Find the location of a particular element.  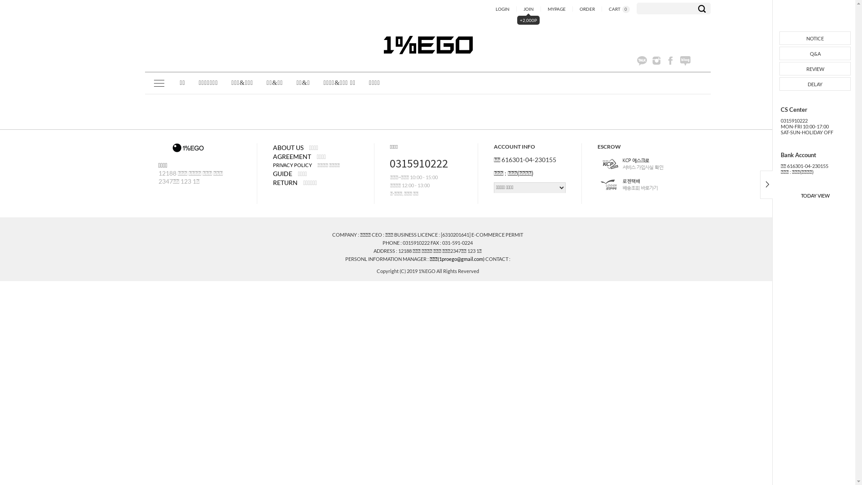

JOIN is located at coordinates (528, 9).